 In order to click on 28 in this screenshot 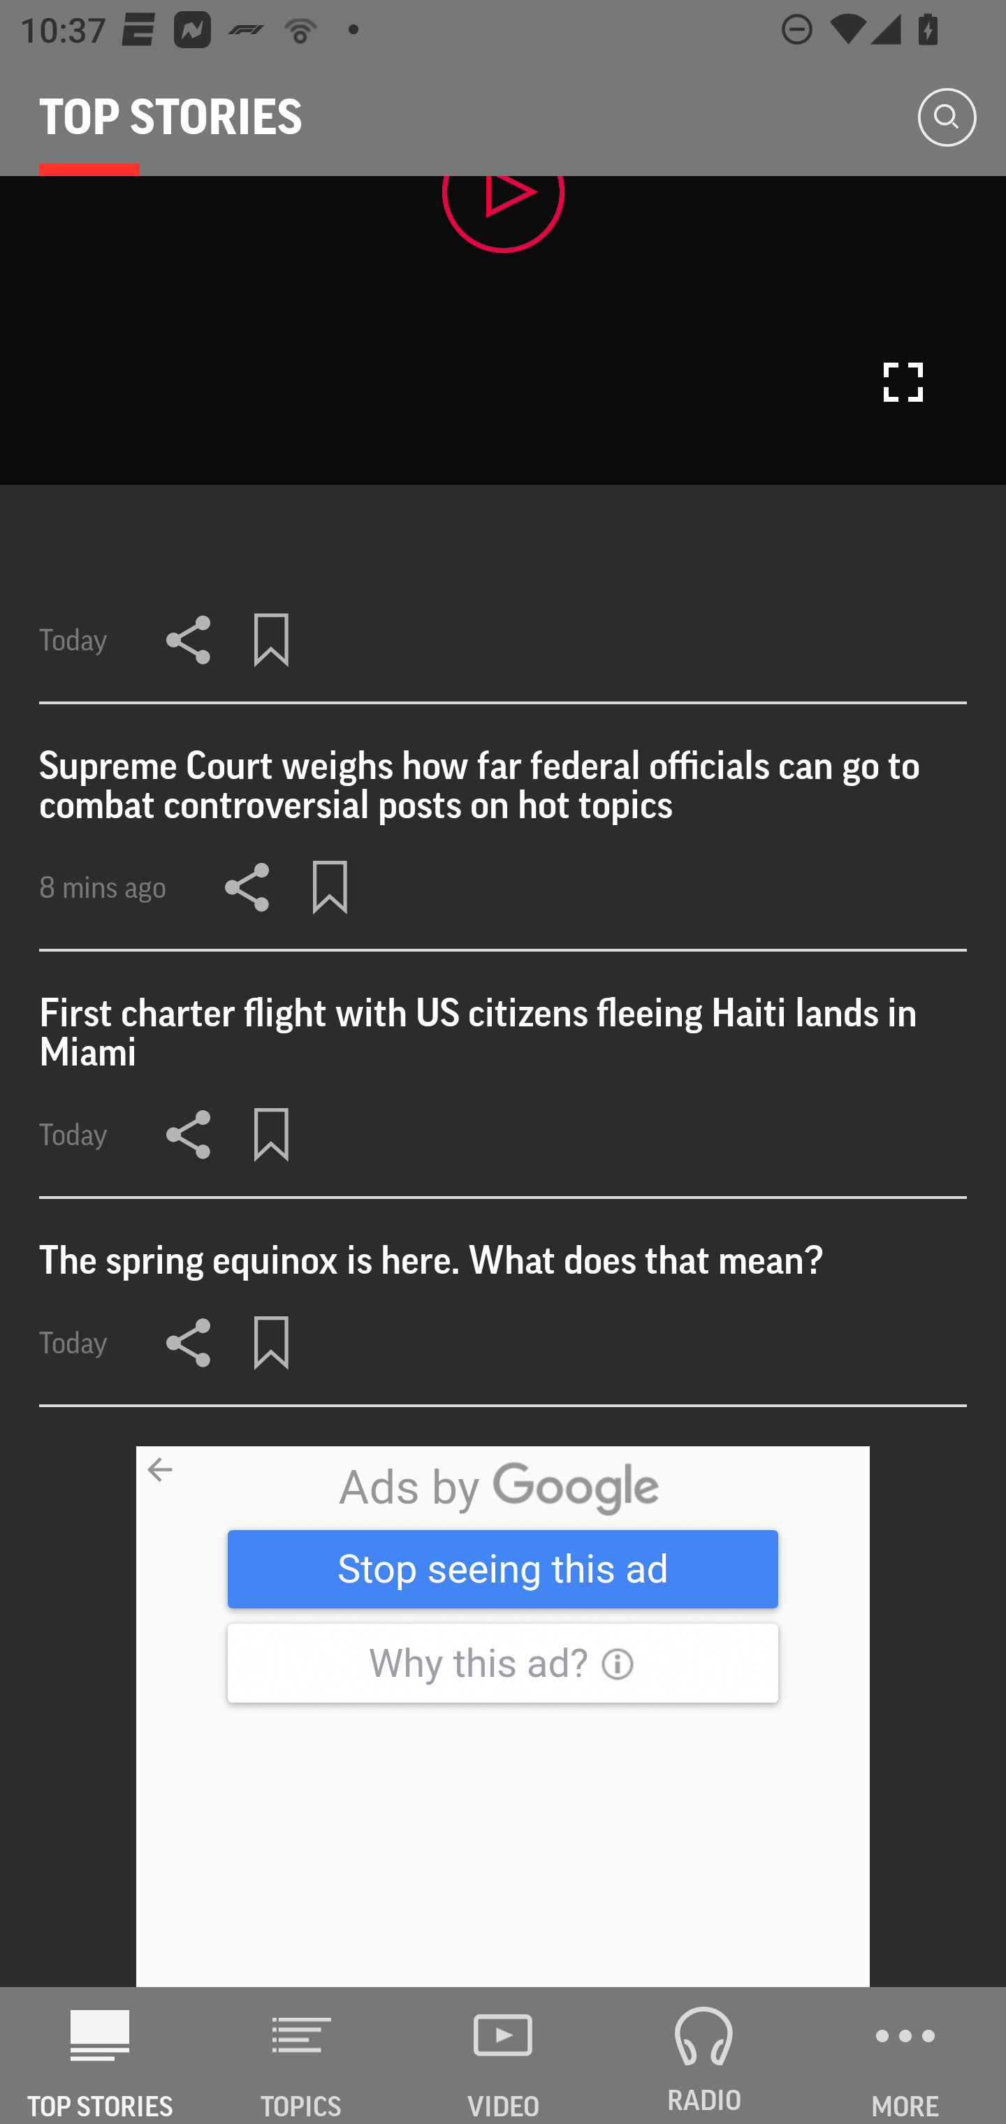, I will do `click(503, 1717)`.